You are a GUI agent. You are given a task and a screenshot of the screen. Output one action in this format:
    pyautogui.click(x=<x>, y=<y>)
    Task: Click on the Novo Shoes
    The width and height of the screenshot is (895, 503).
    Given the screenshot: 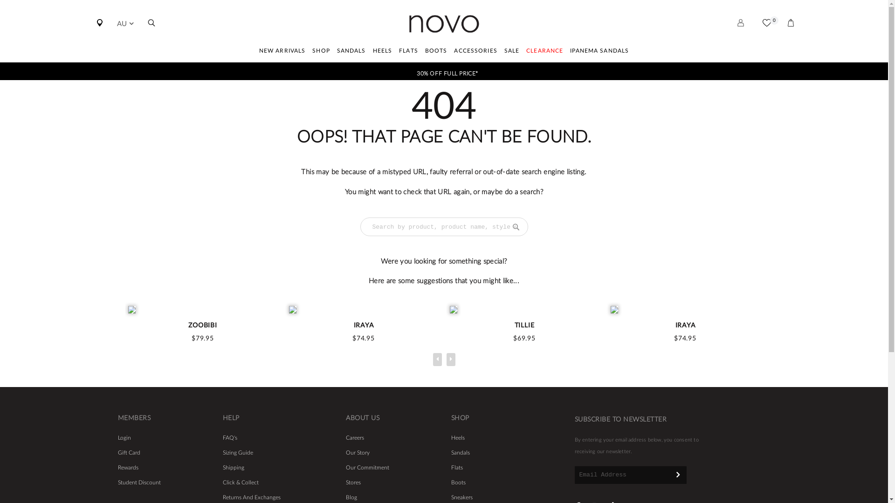 What is the action you would take?
    pyautogui.click(x=444, y=24)
    